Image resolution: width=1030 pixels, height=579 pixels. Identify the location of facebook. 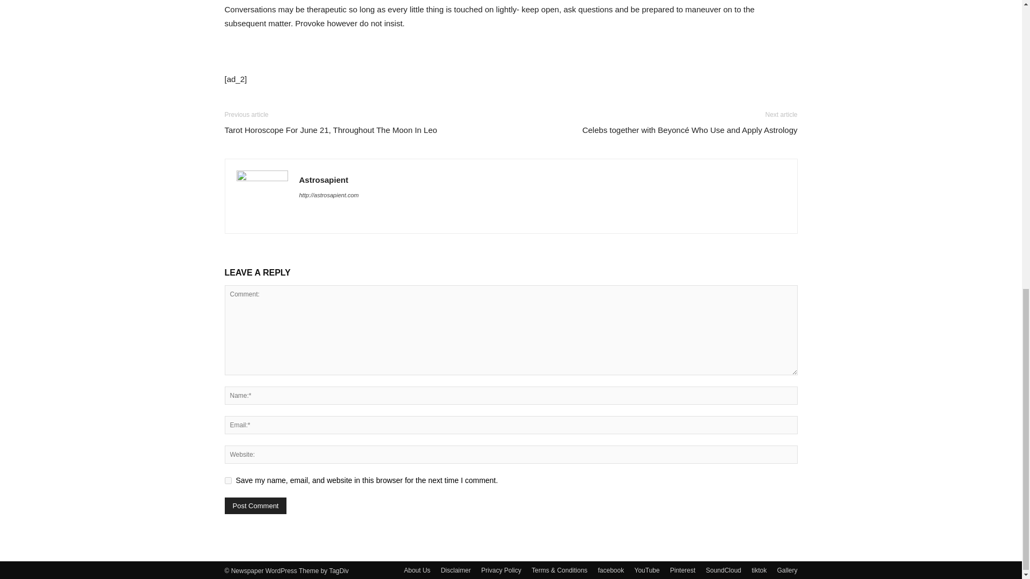
(610, 570).